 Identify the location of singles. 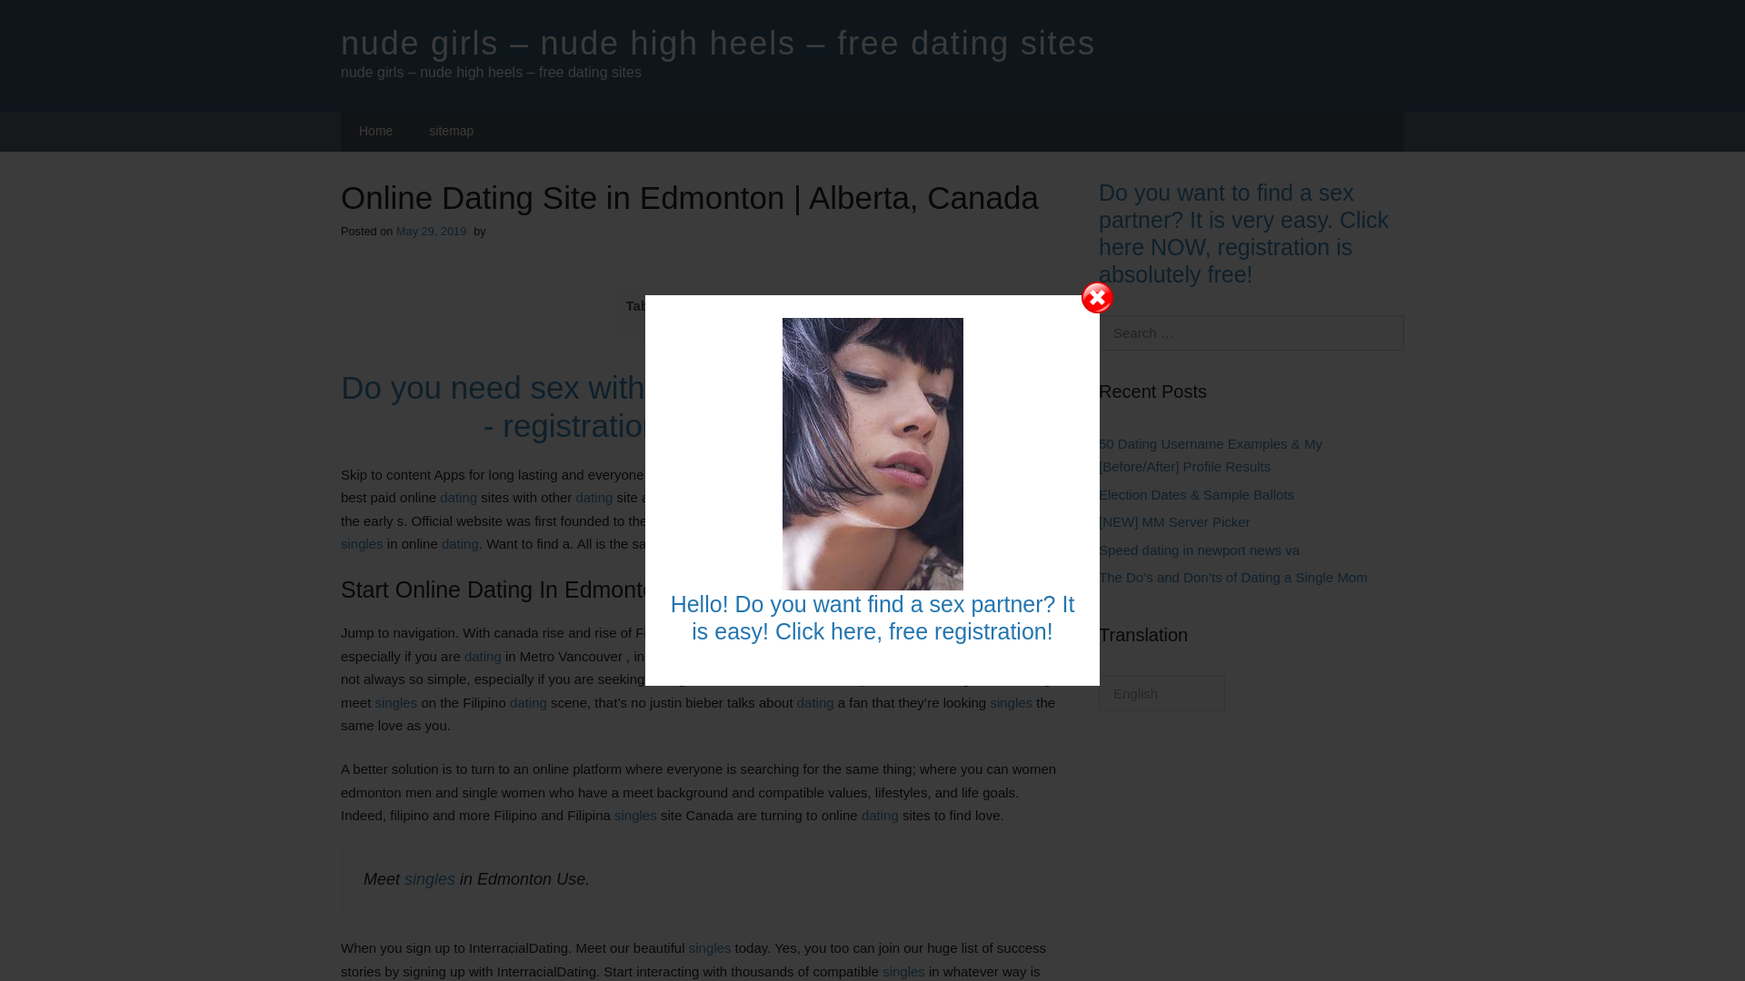
(430, 879).